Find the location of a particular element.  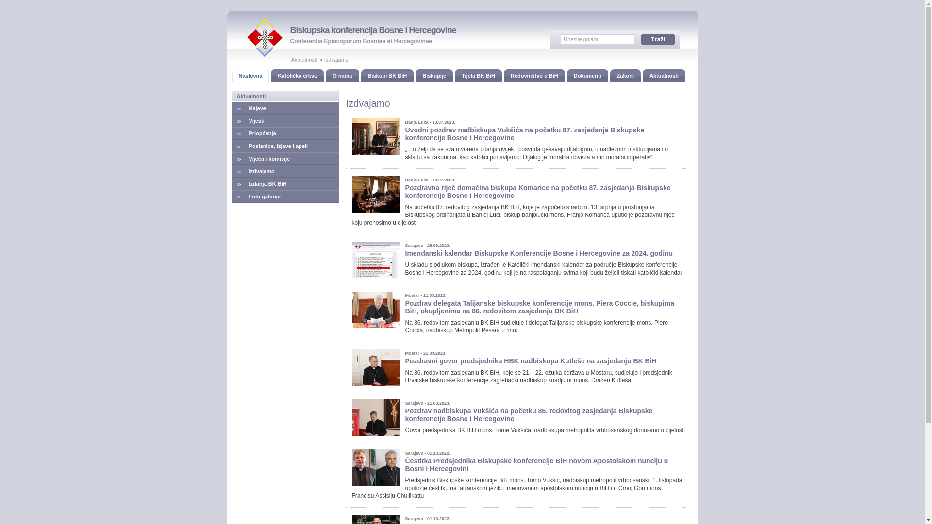

Izdvajamo is located at coordinates (285, 171).